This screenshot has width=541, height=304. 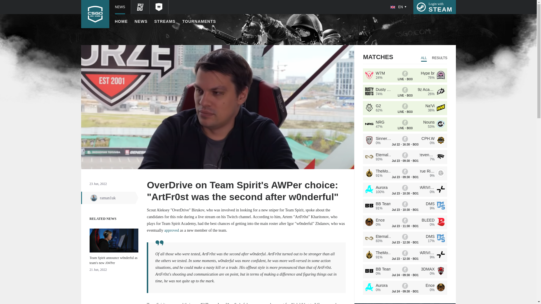 I want to click on raman1uk, so click(x=165, y=21).